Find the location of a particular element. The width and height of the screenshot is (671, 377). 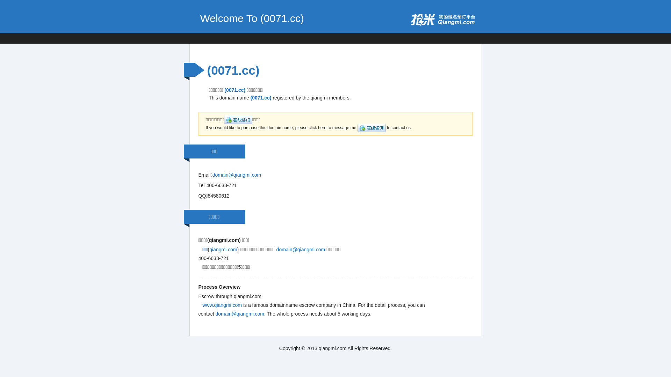

www.qiangmi.com is located at coordinates (222, 305).